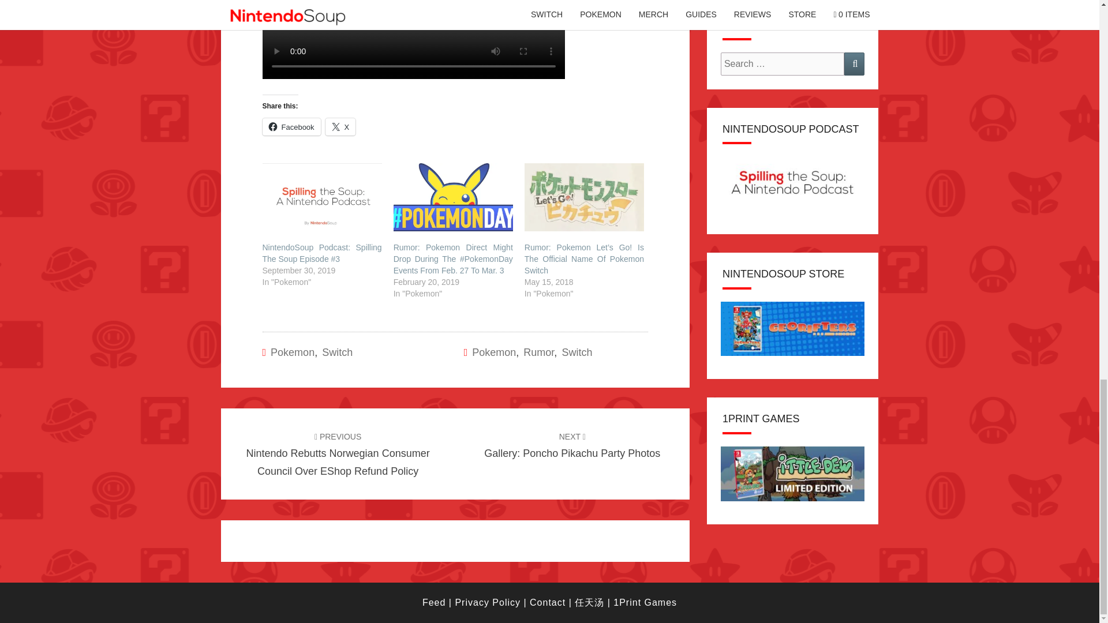 Image resolution: width=1108 pixels, height=623 pixels. What do you see at coordinates (292, 352) in the screenshot?
I see `X` at bounding box center [292, 352].